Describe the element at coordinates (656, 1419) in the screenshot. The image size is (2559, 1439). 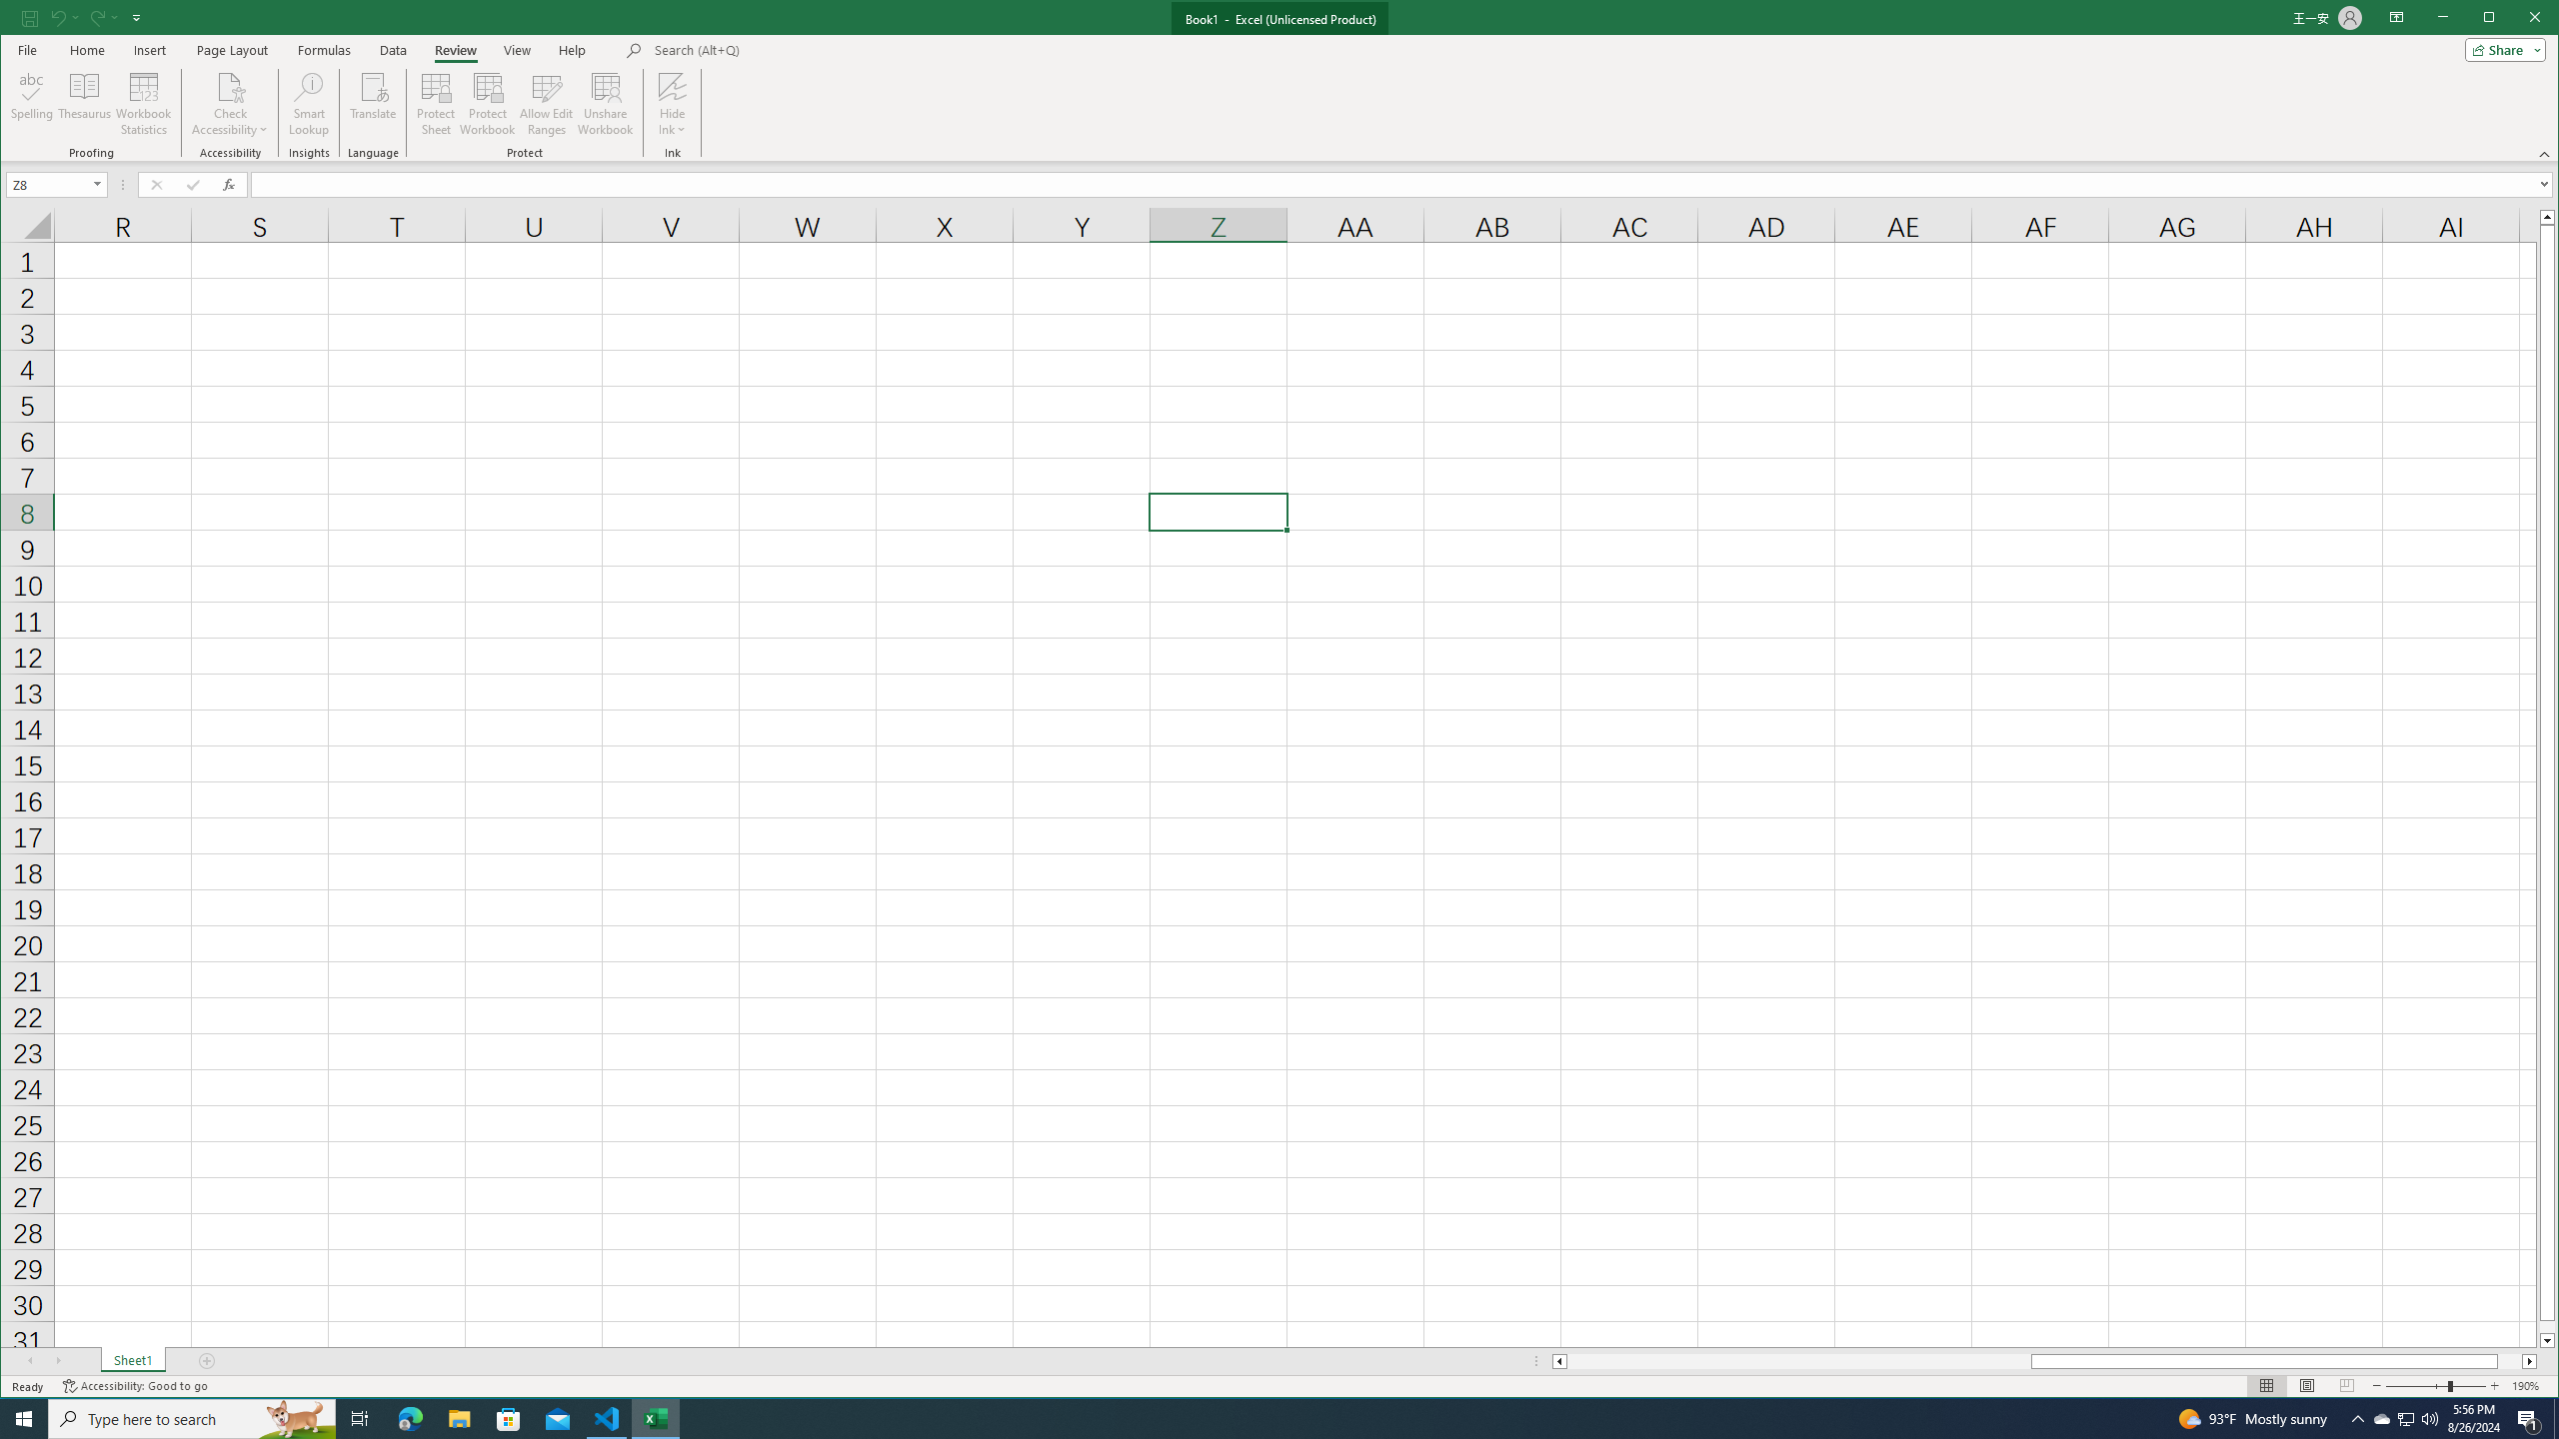
I see `Excel - 1 running window` at that location.